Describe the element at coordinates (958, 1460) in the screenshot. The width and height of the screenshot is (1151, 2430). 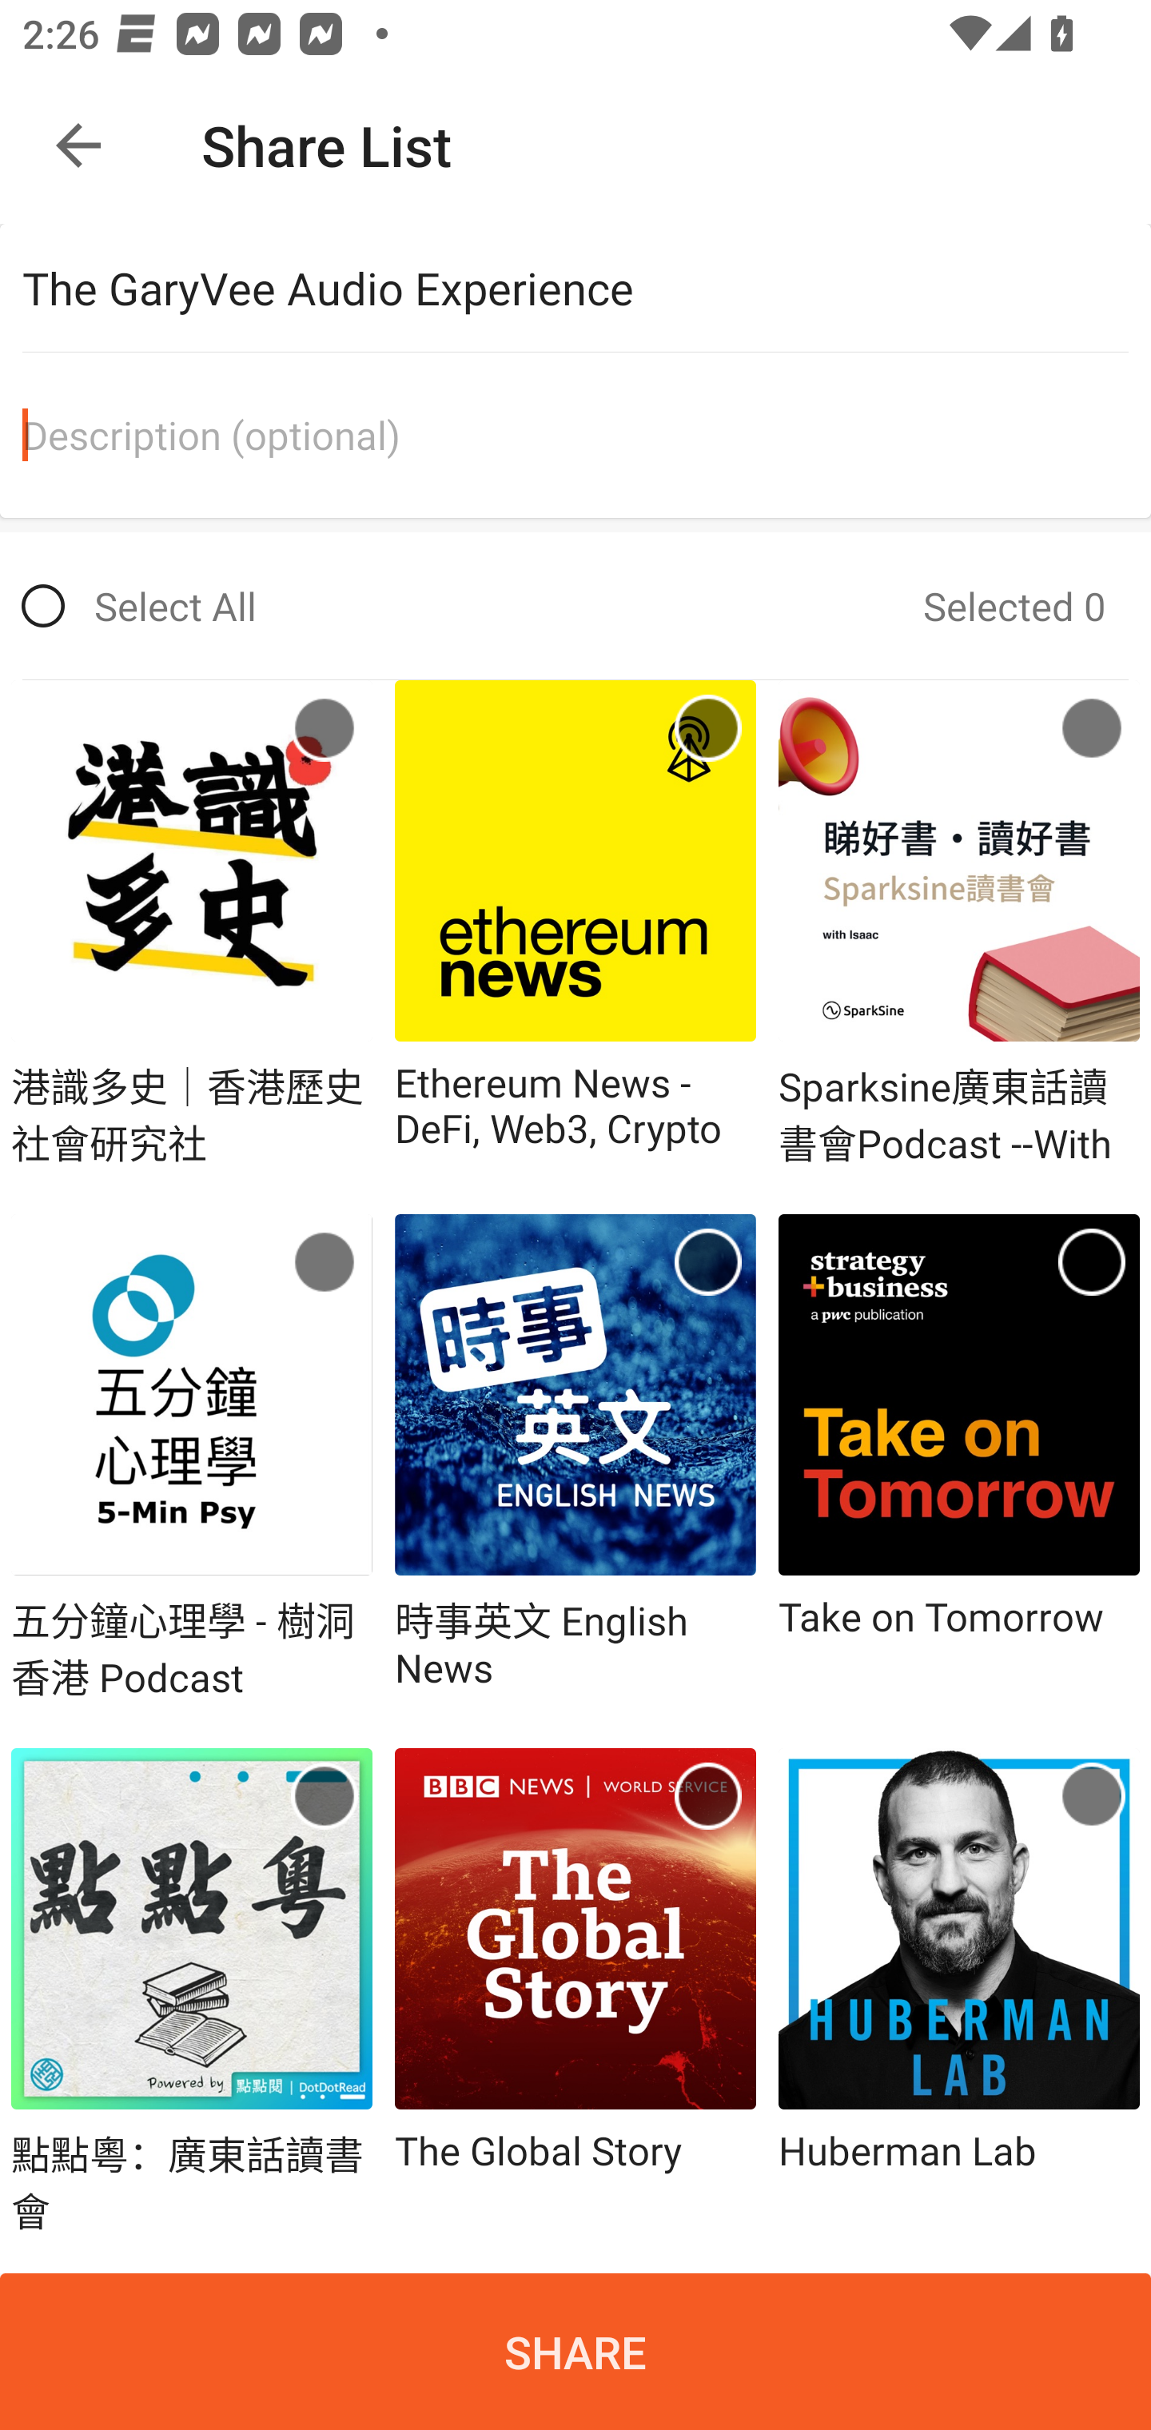
I see `Take on Tomorrow` at that location.